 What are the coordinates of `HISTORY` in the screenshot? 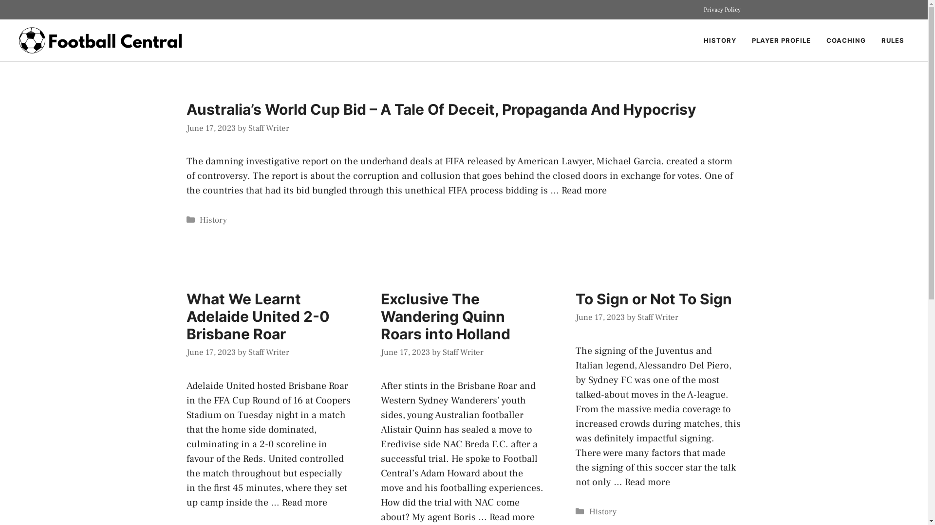 It's located at (720, 40).